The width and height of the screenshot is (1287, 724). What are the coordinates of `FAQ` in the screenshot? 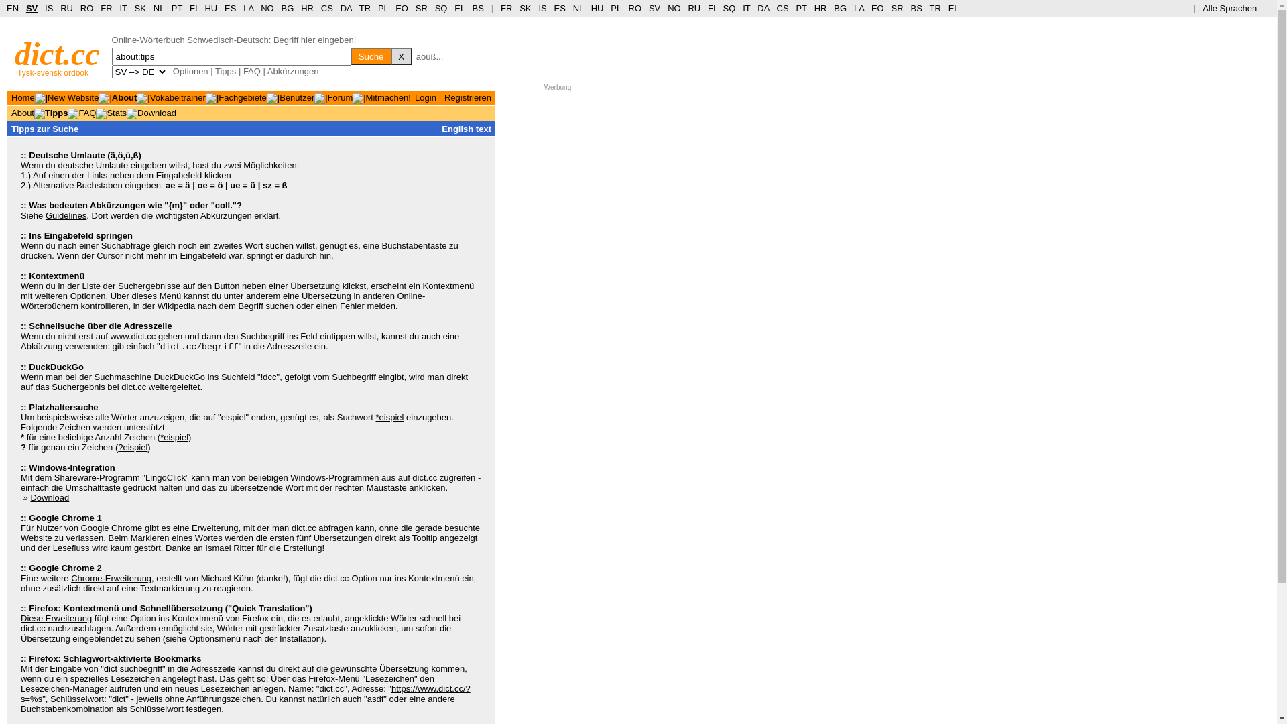 It's located at (252, 71).